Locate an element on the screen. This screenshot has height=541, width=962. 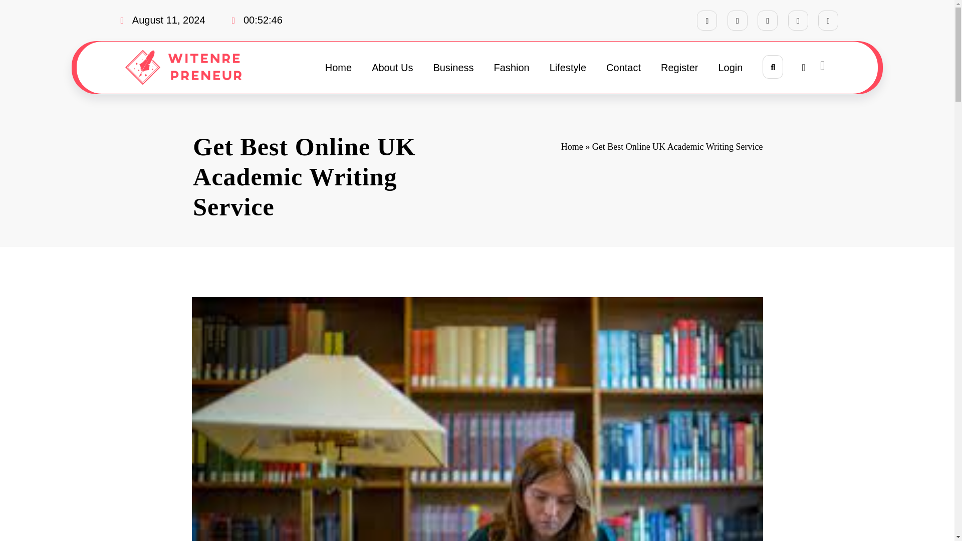
Register is located at coordinates (679, 67).